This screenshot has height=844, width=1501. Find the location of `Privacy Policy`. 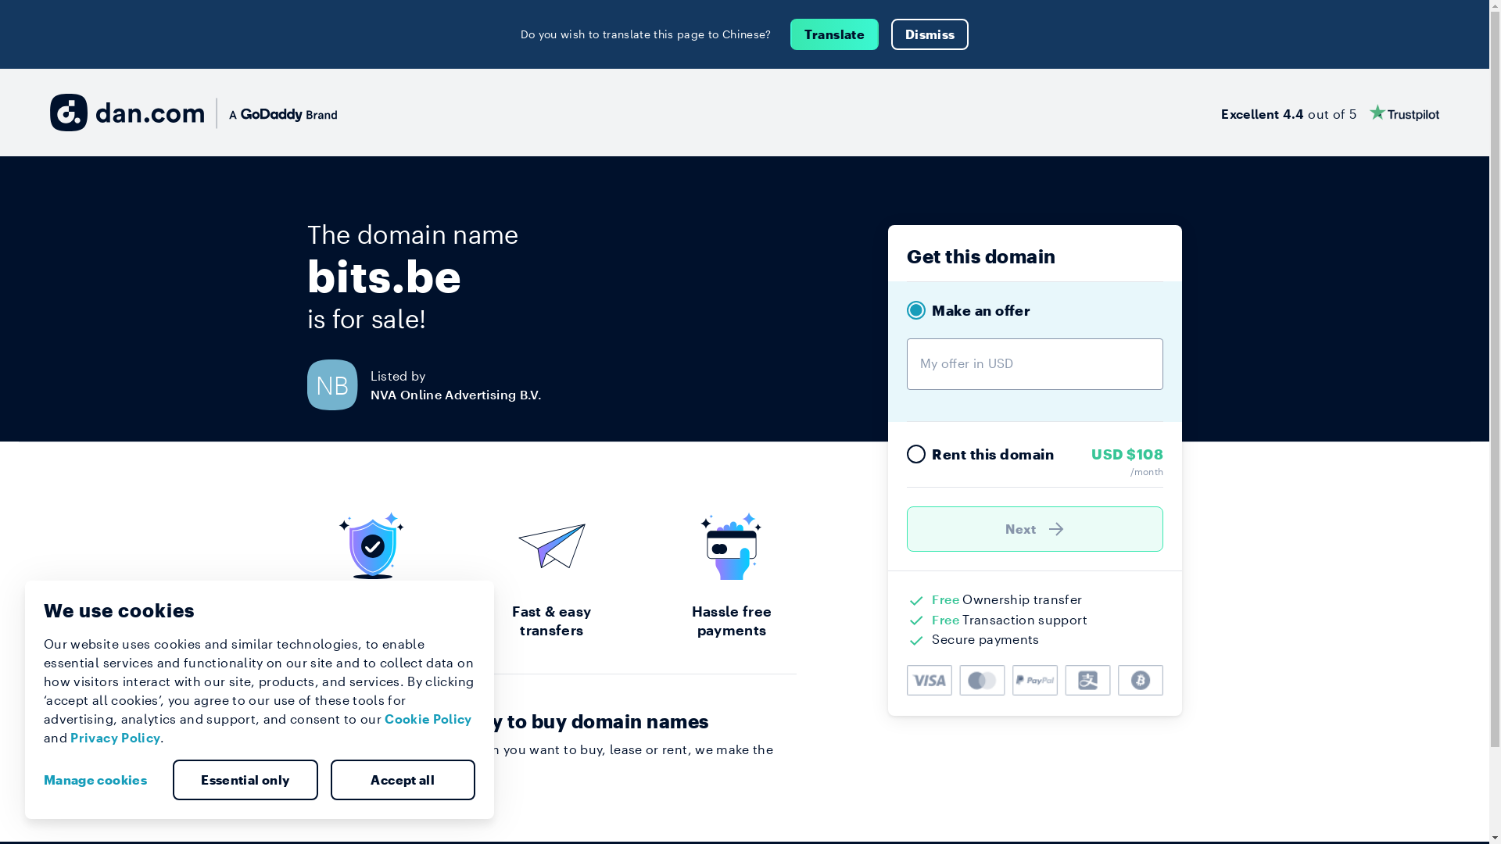

Privacy Policy is located at coordinates (116, 738).